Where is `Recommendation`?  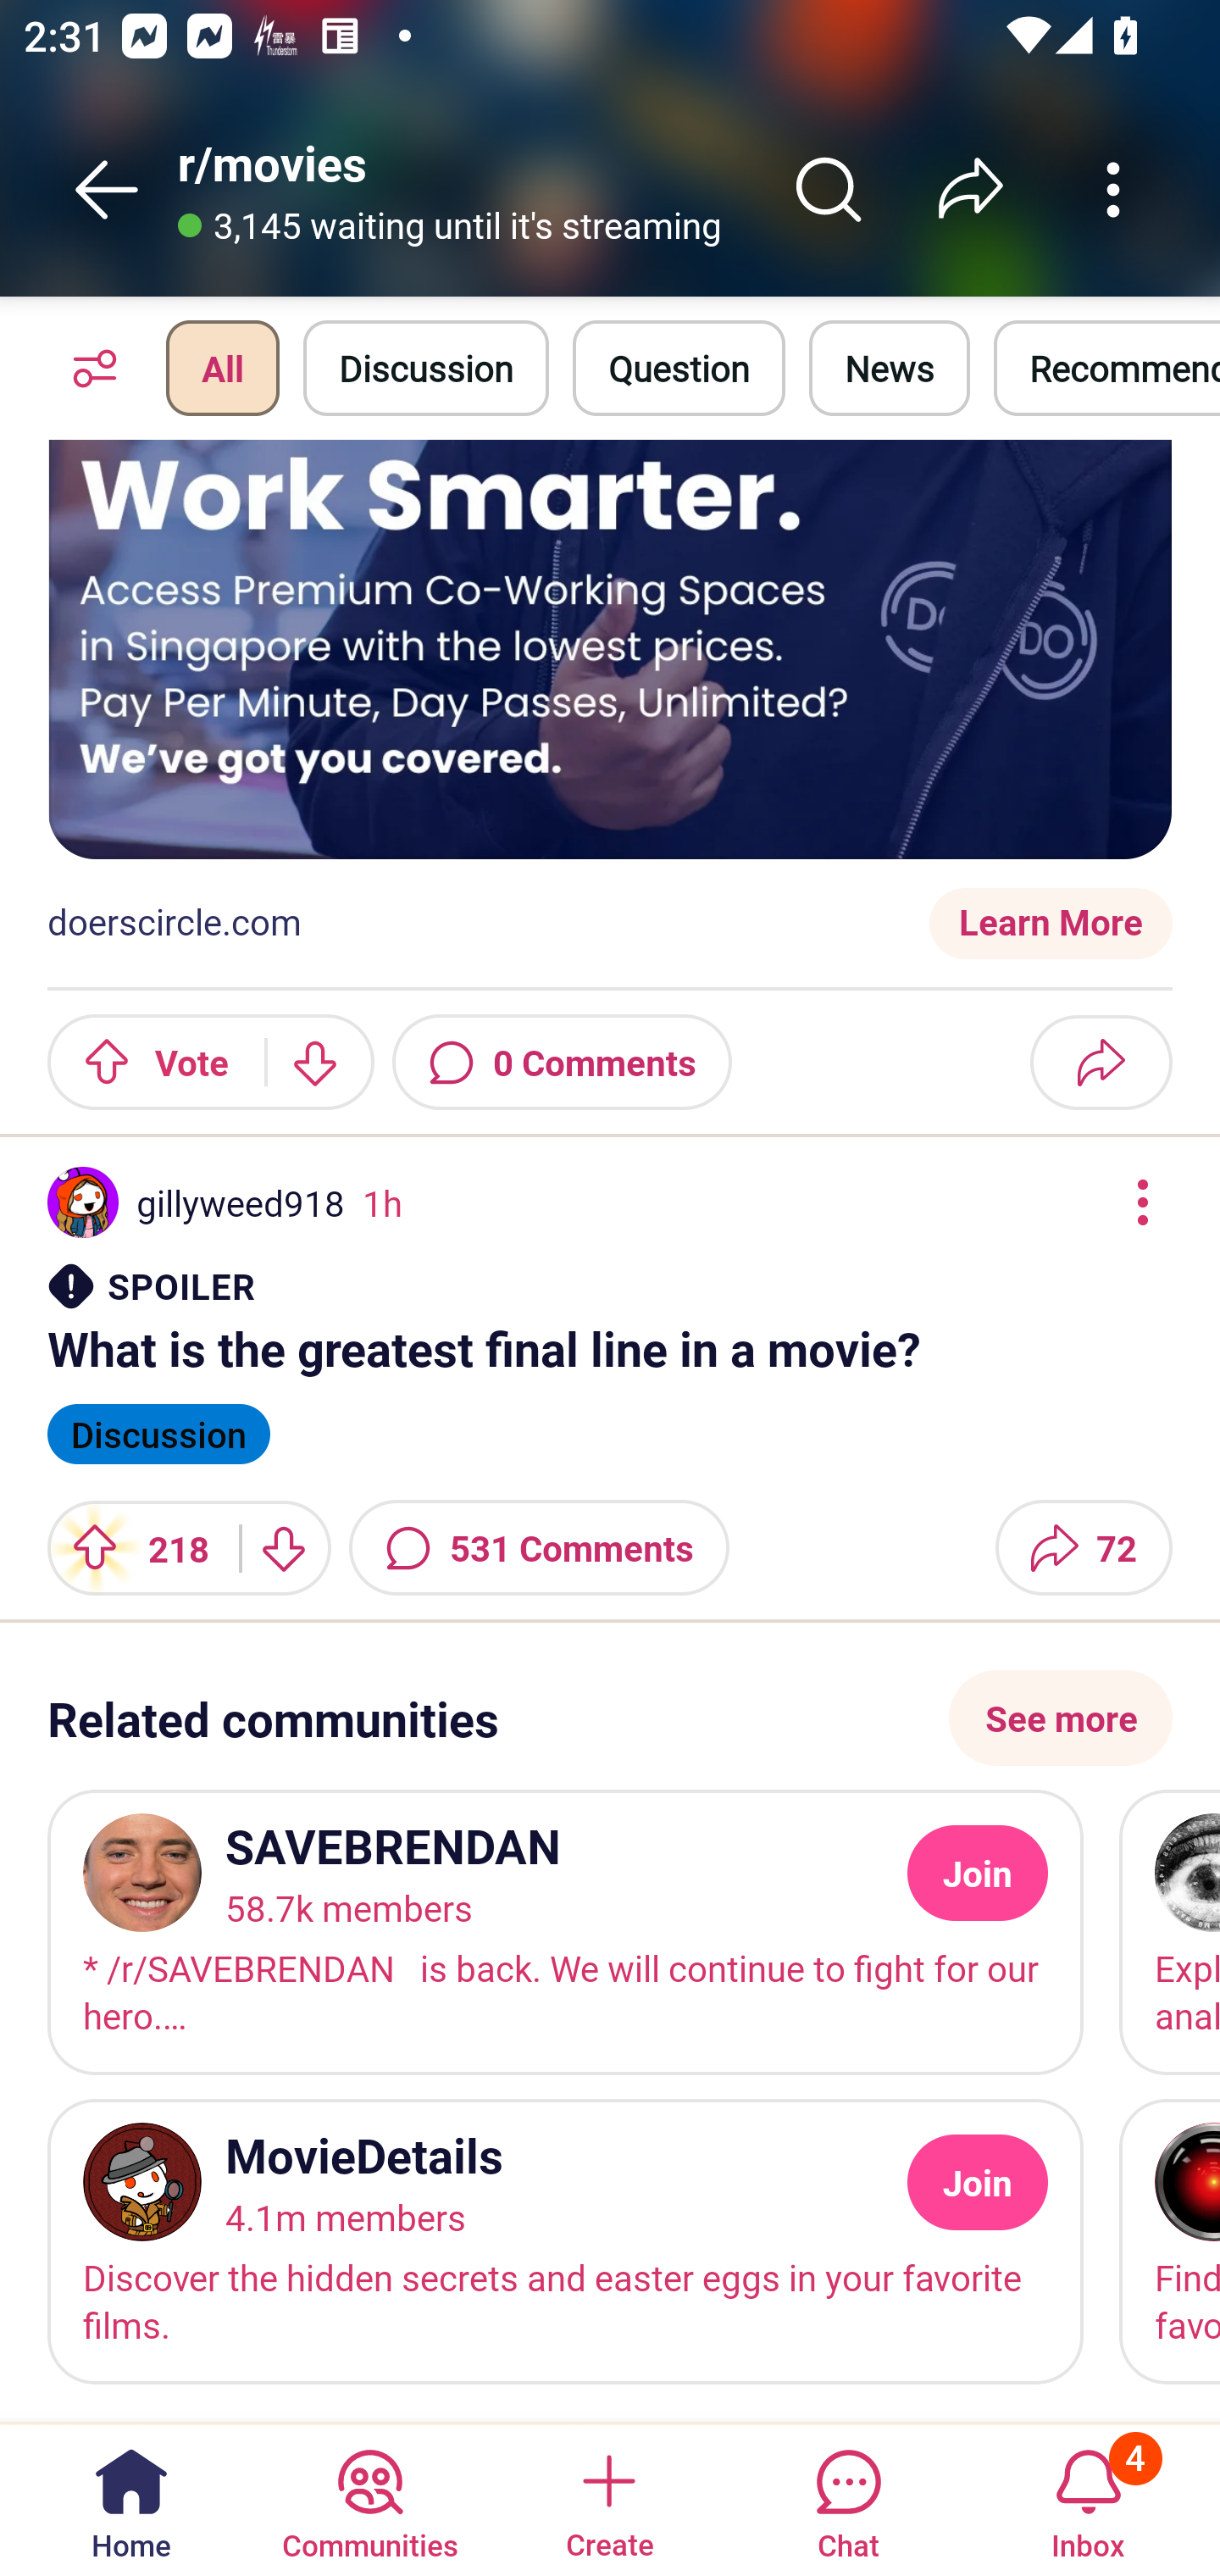
Recommendation is located at coordinates (1106, 368).